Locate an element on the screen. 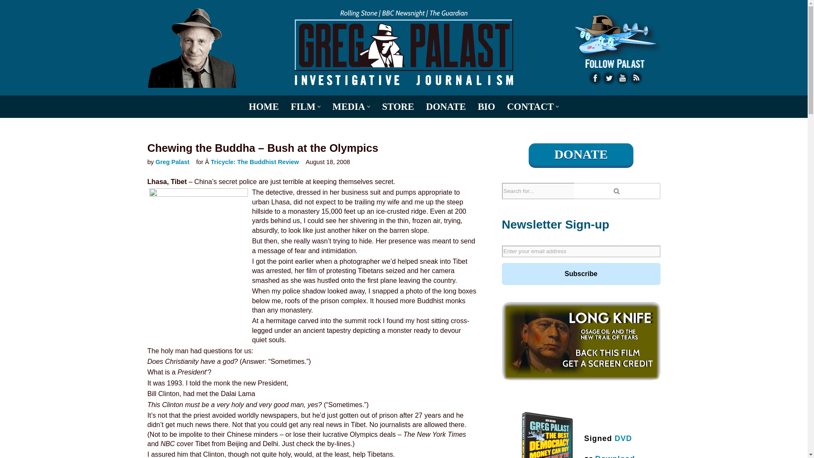  FILM is located at coordinates (303, 106).